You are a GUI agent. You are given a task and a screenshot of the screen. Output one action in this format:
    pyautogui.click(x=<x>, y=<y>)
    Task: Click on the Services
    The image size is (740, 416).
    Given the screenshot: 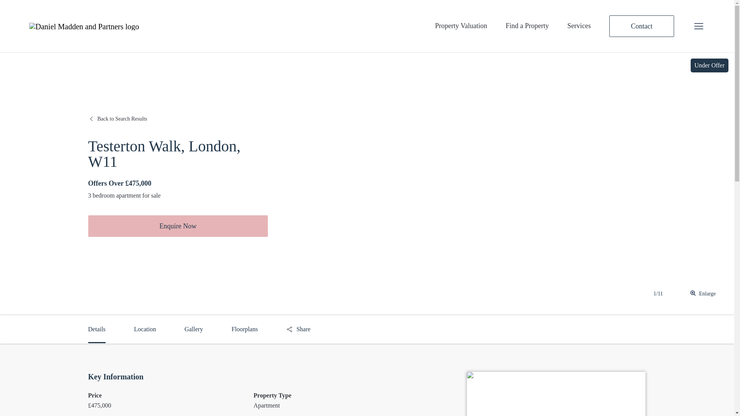 What is the action you would take?
    pyautogui.click(x=577, y=26)
    